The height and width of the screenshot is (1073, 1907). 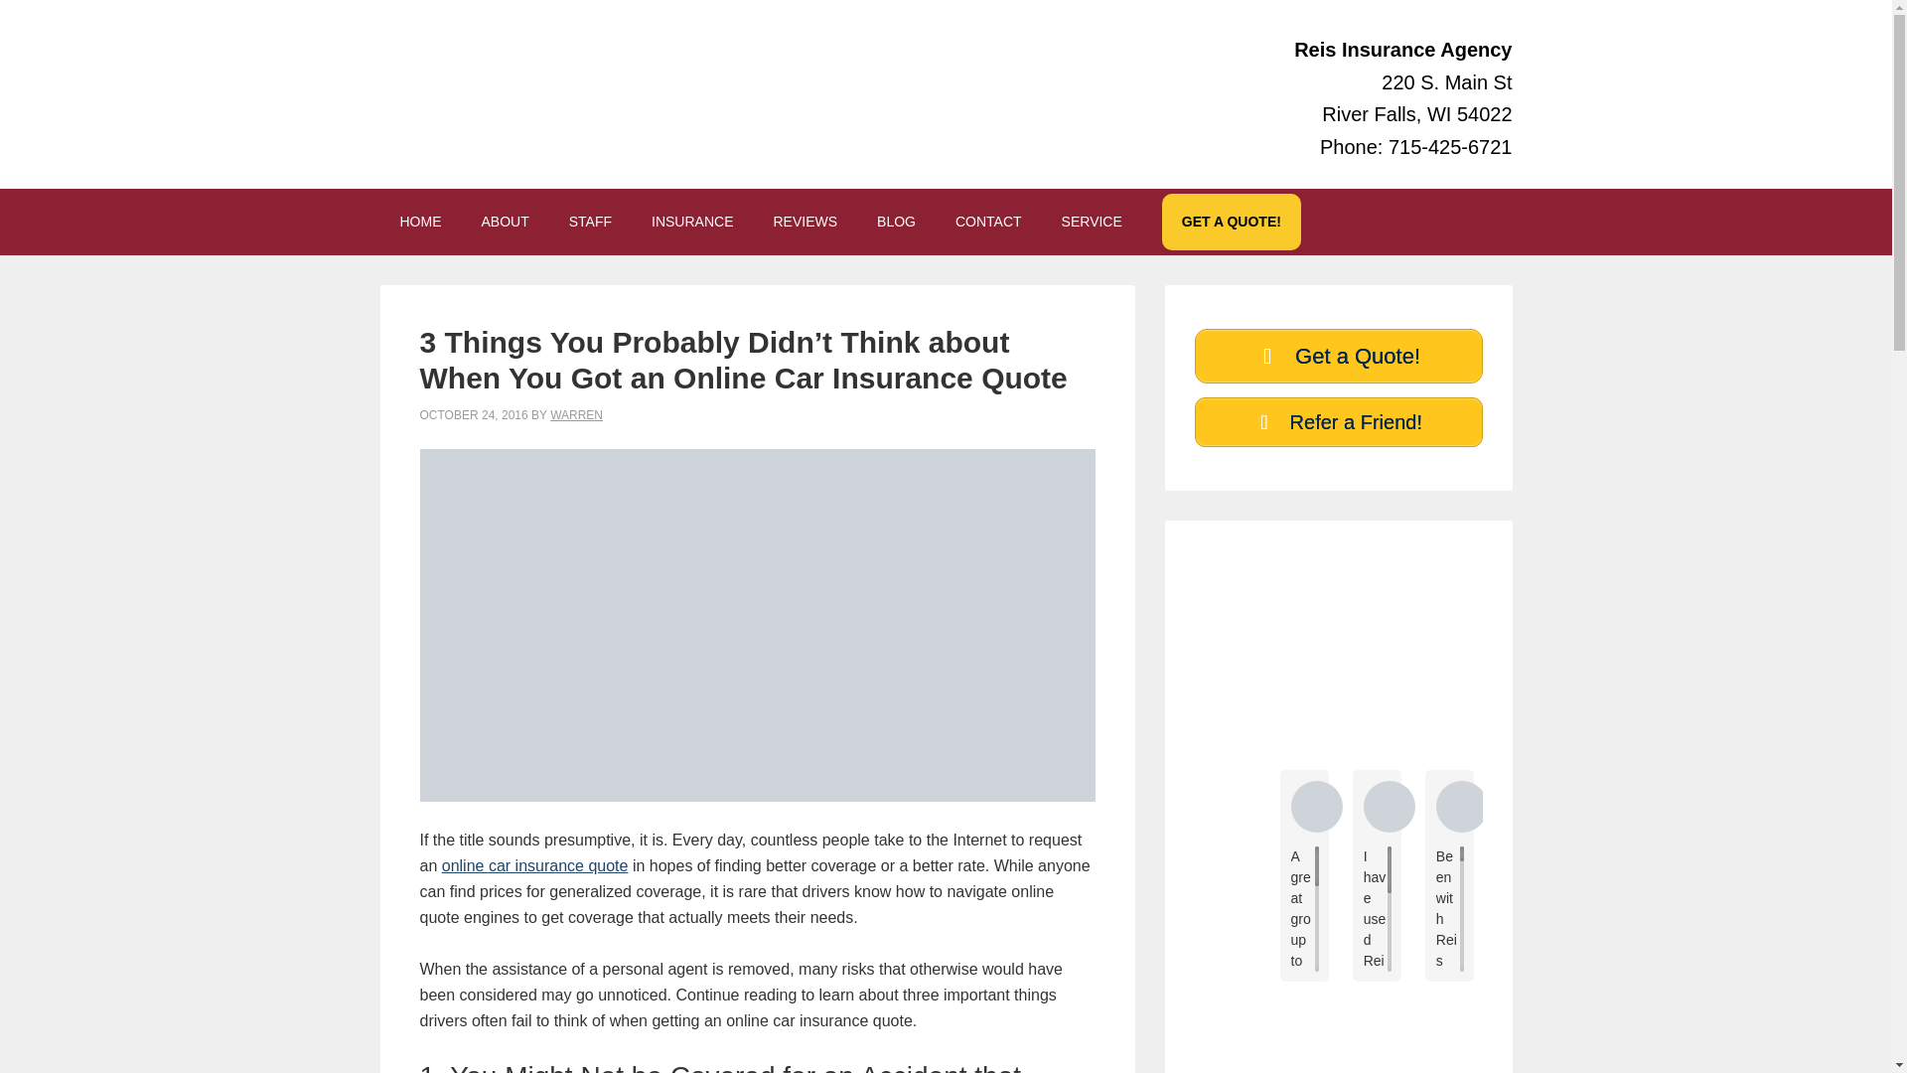 I want to click on Gavin K., so click(x=1316, y=807).